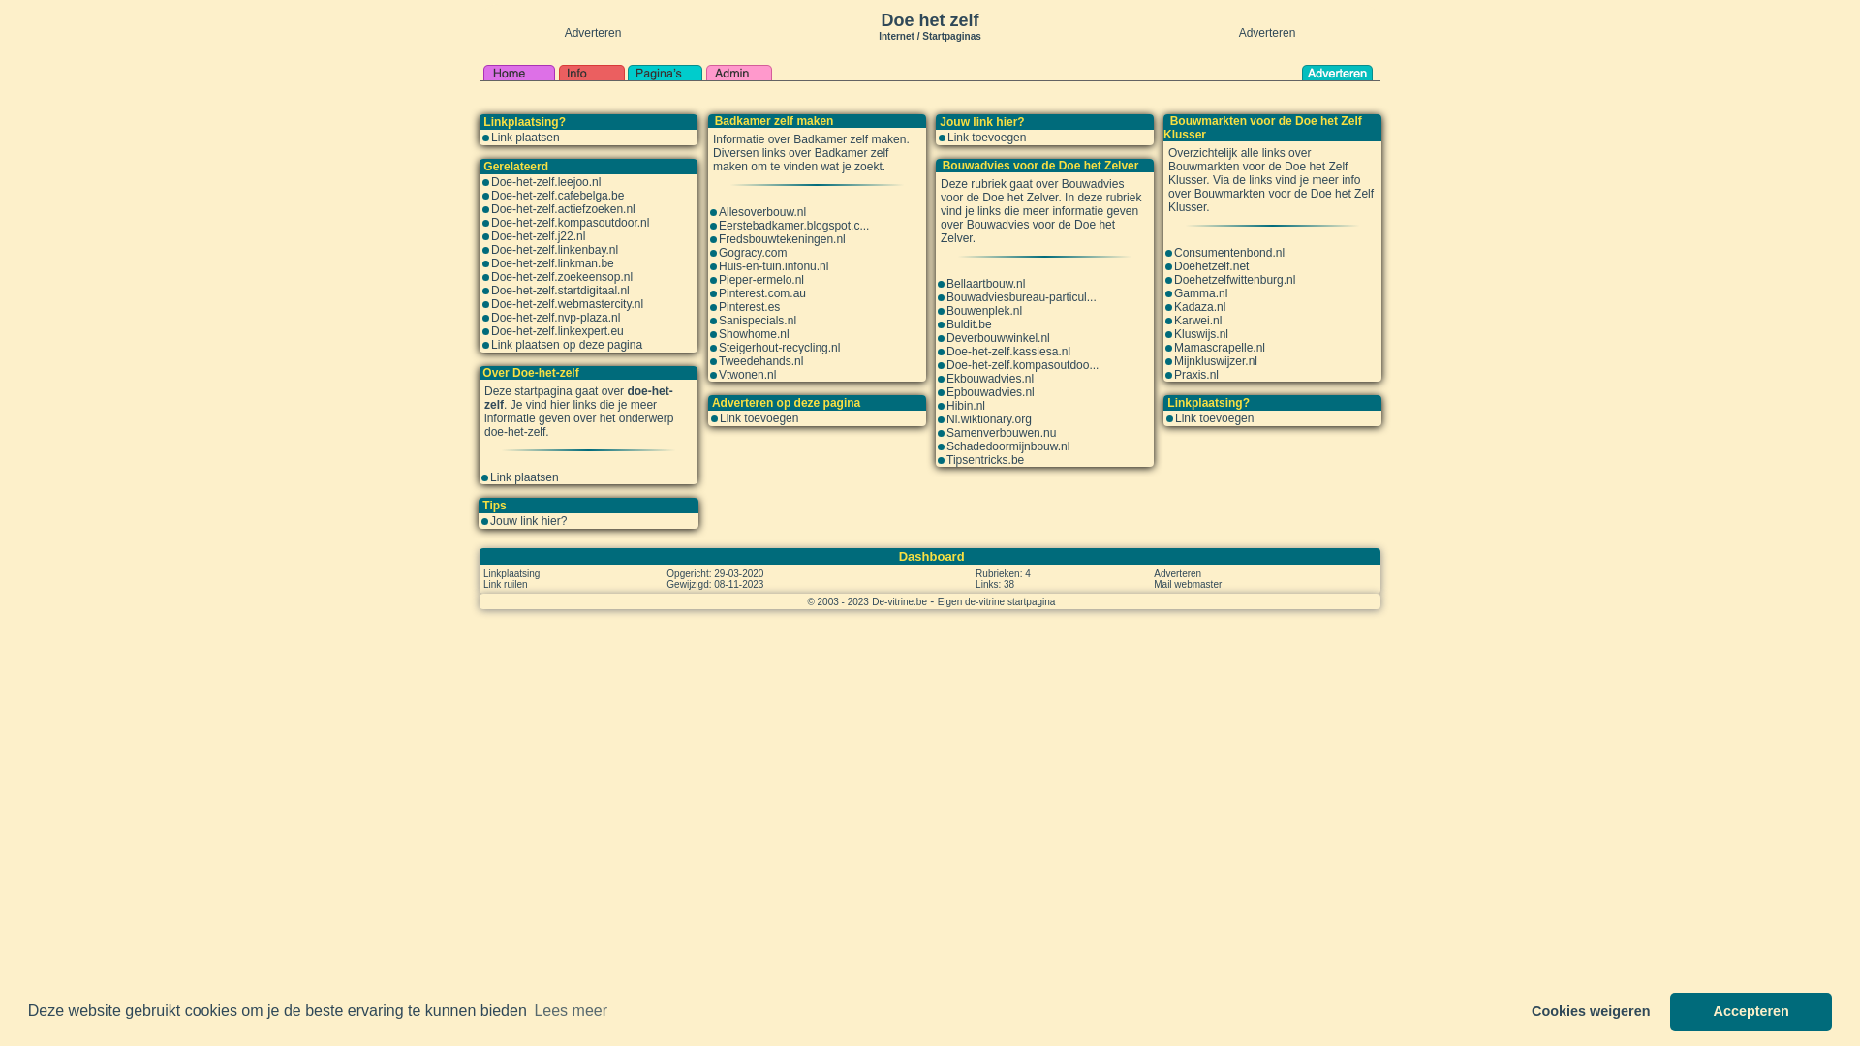 This screenshot has height=1046, width=1860. Describe the element at coordinates (555, 318) in the screenshot. I see `Doe-het-zelf.nvp-plaza.nl` at that location.